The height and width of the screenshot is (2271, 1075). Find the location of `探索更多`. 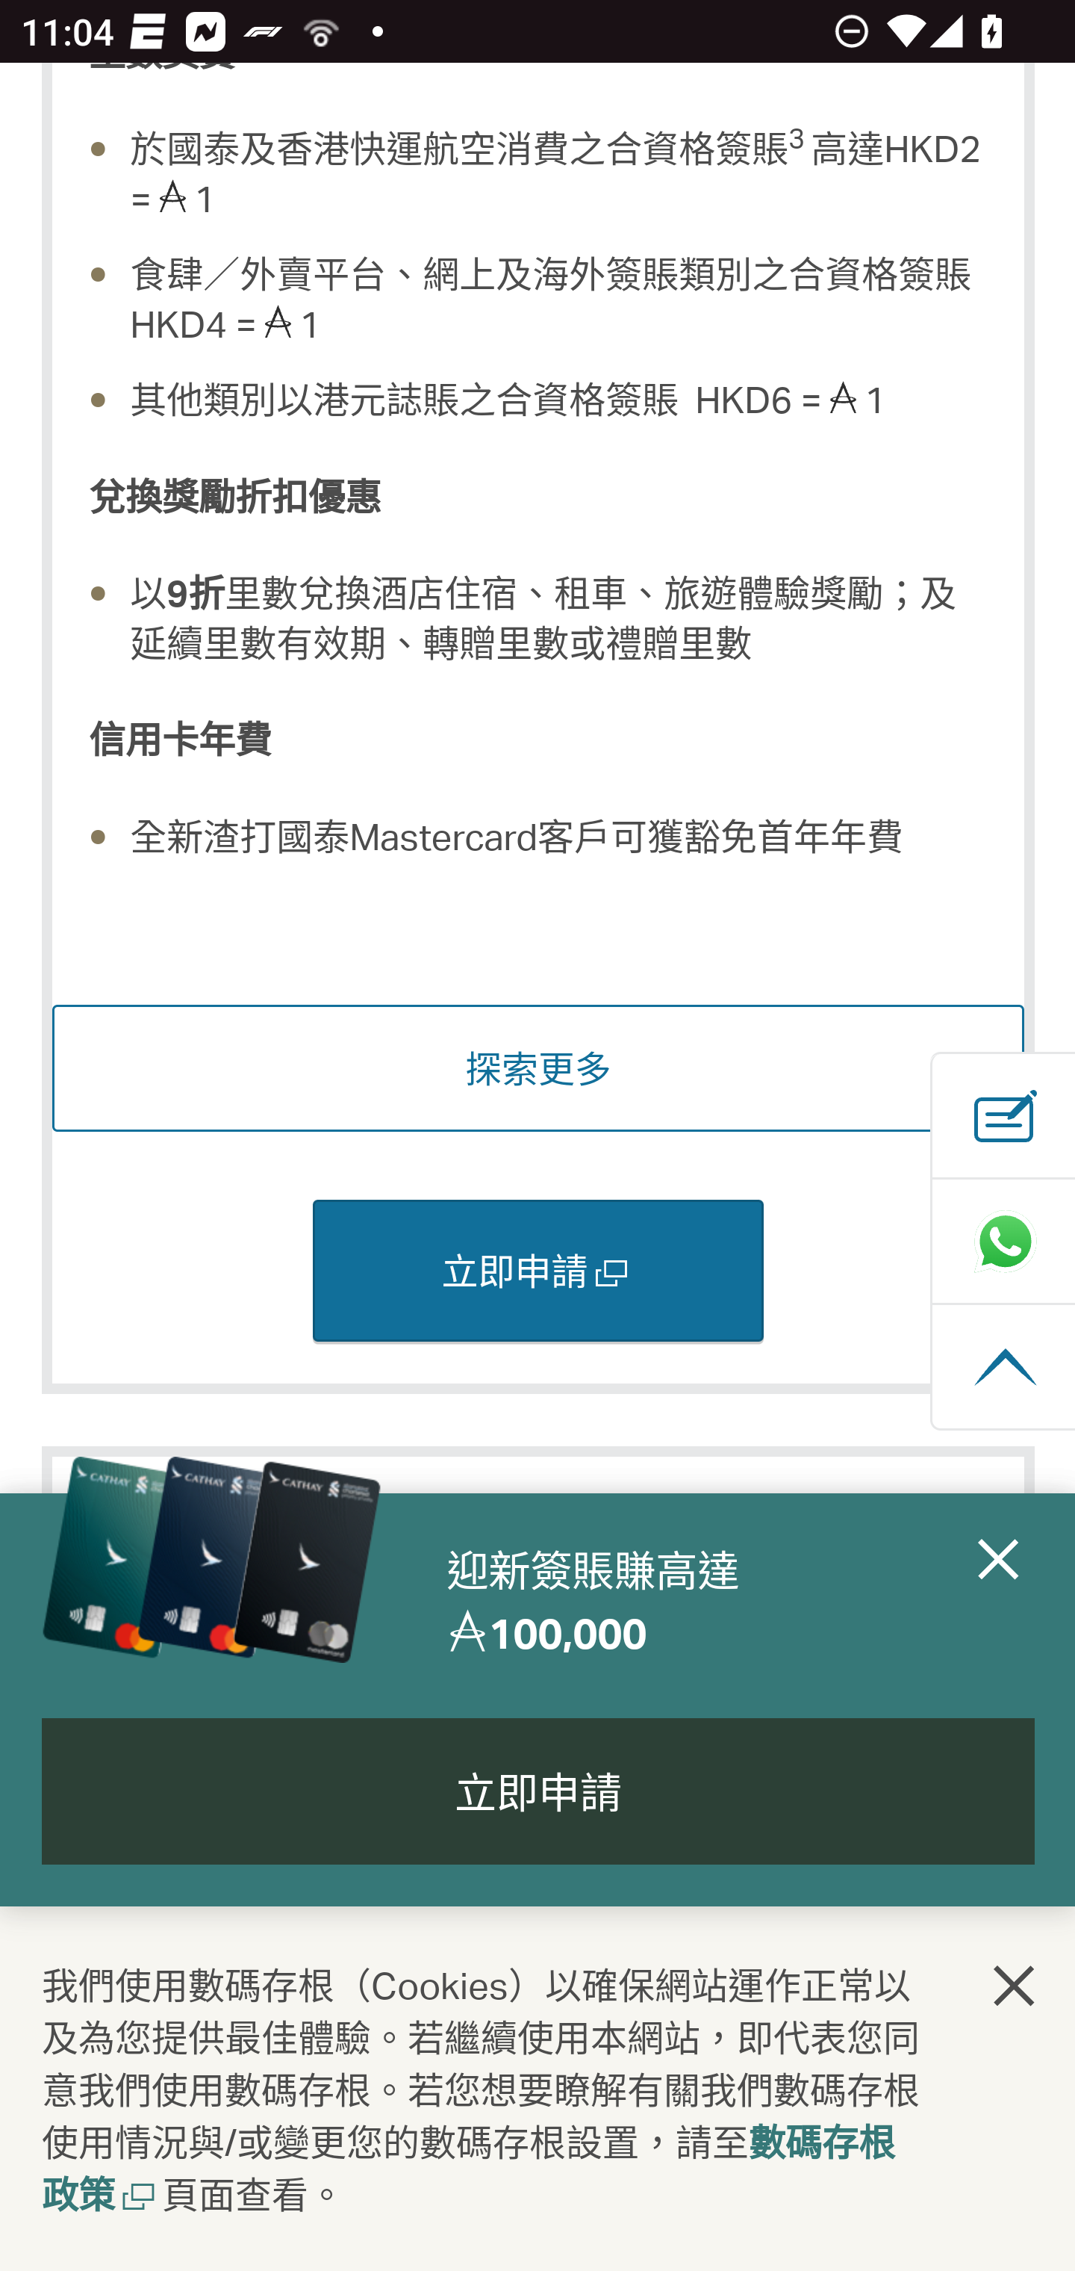

探索更多 is located at coordinates (539, 1070).